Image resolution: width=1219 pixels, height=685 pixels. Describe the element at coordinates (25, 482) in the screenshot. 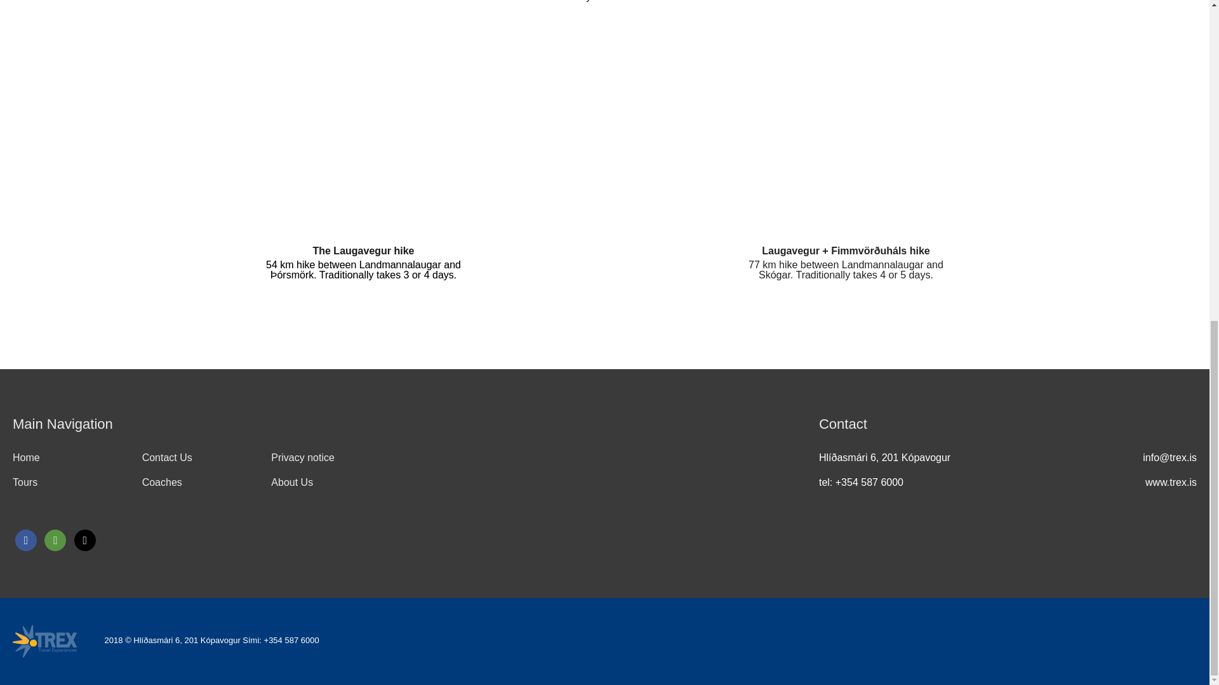

I see `Tours` at that location.